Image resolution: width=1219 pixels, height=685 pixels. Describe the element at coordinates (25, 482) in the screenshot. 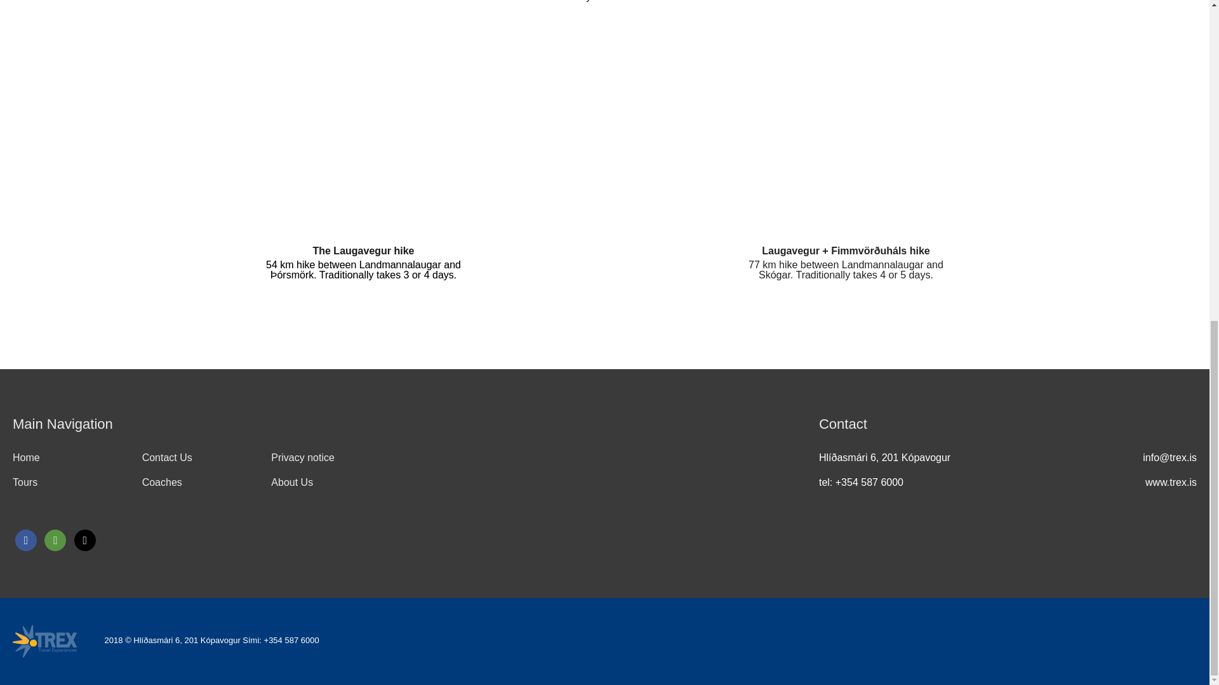

I see `Tours` at that location.